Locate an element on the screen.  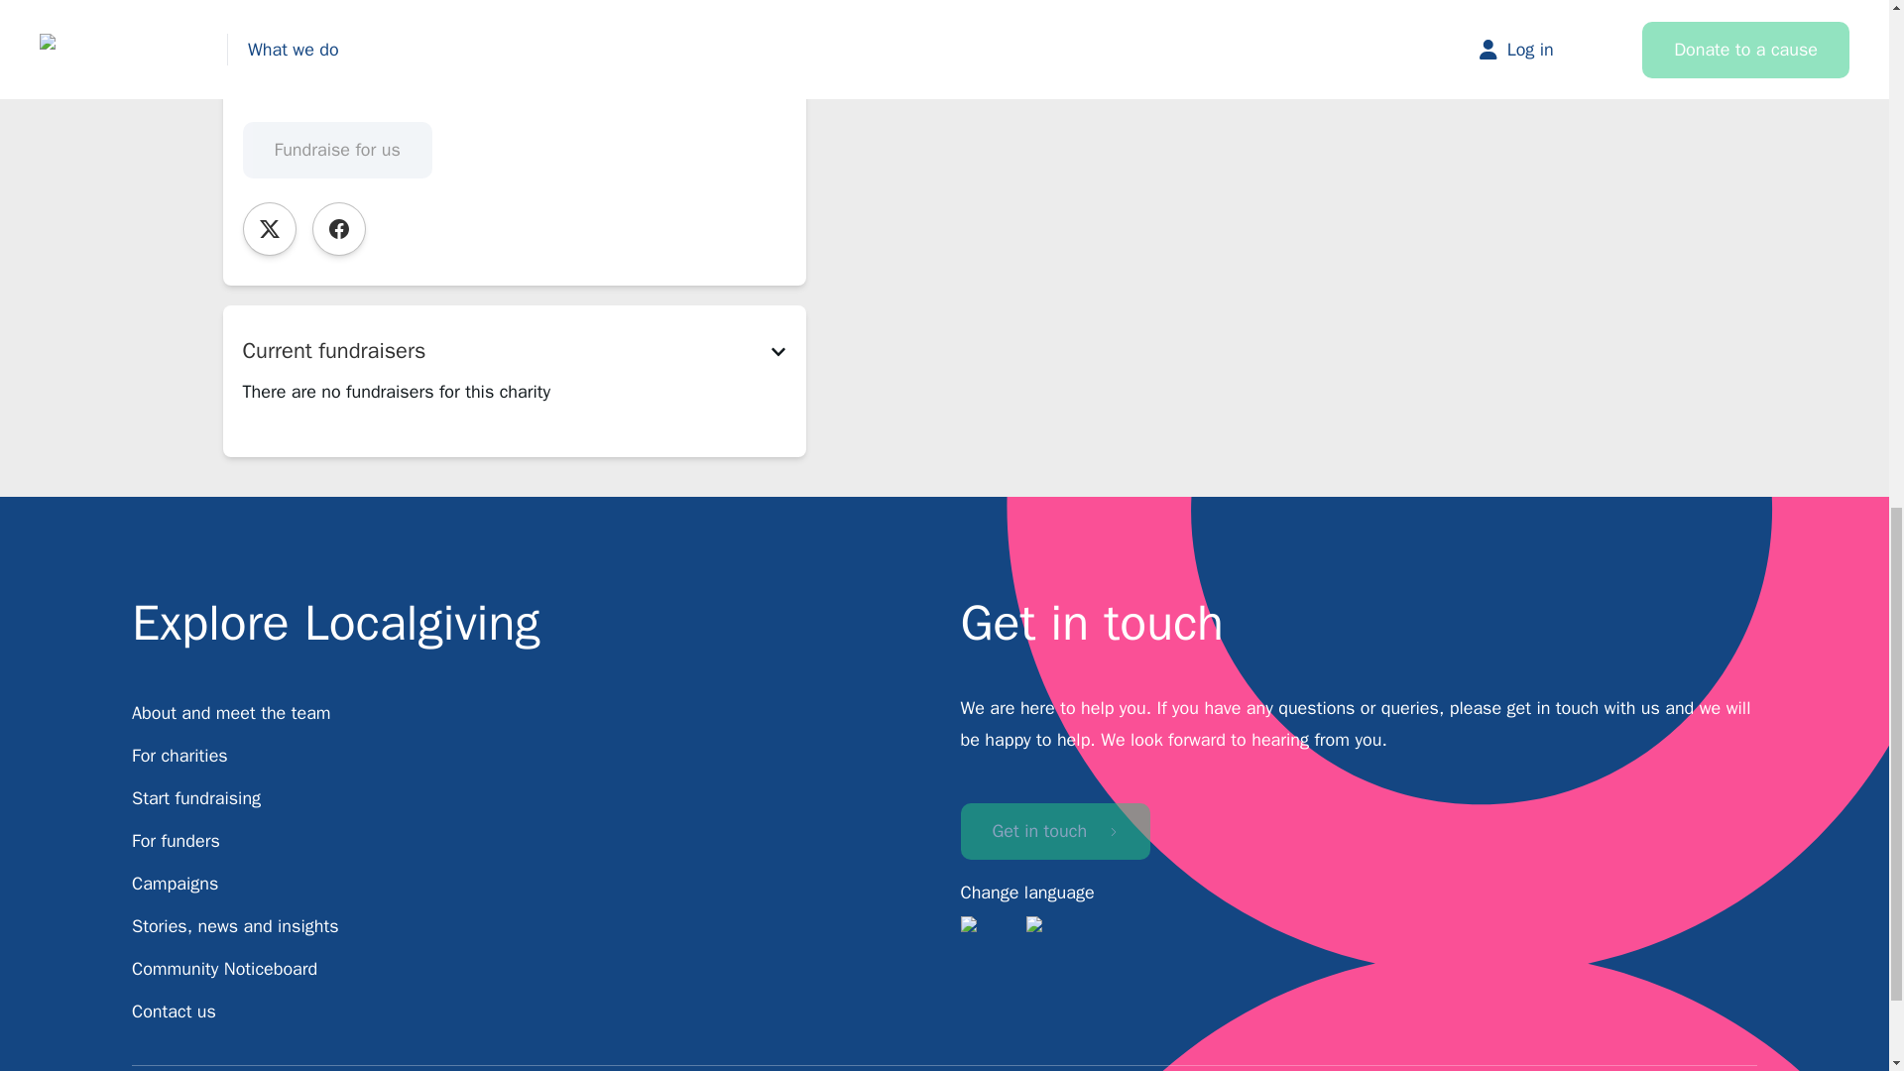
Current fundraisers is located at coordinates (513, 351).